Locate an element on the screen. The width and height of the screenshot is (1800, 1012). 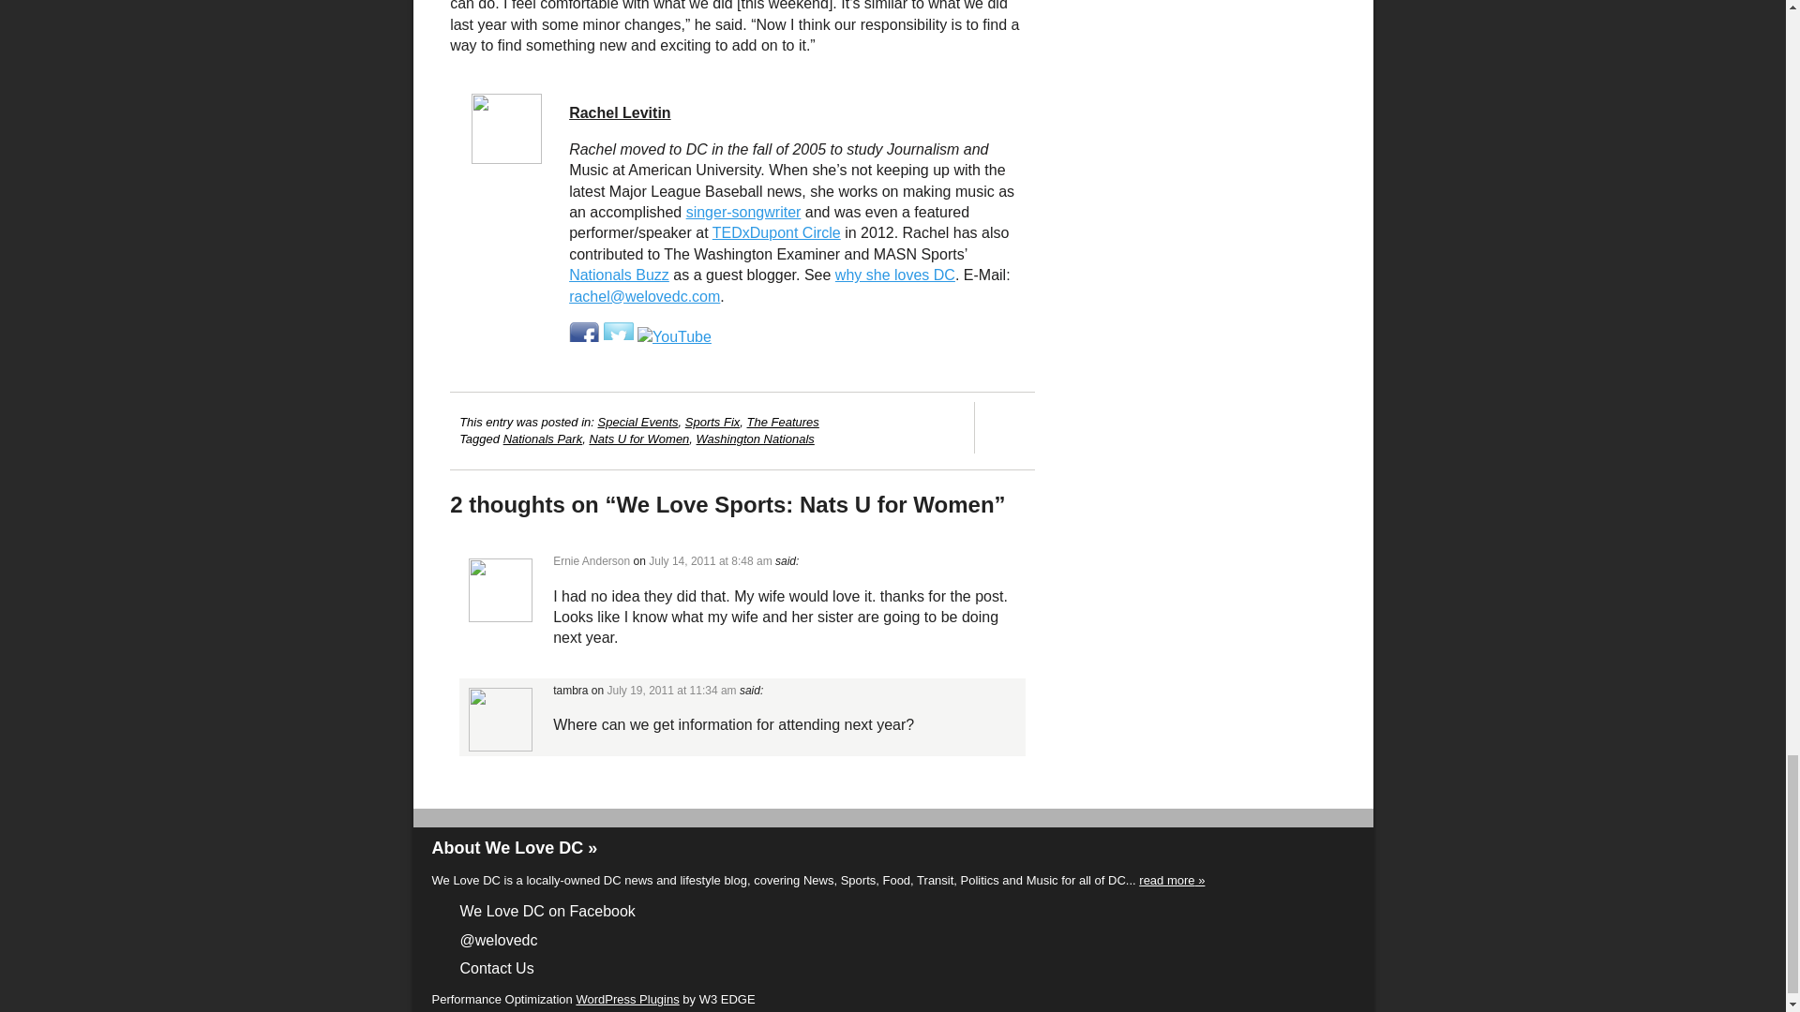
YouTube is located at coordinates (673, 337).